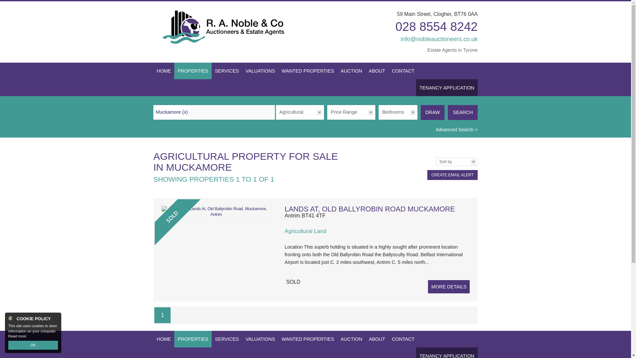  Describe the element at coordinates (462, 112) in the screenshot. I see `list` at that location.